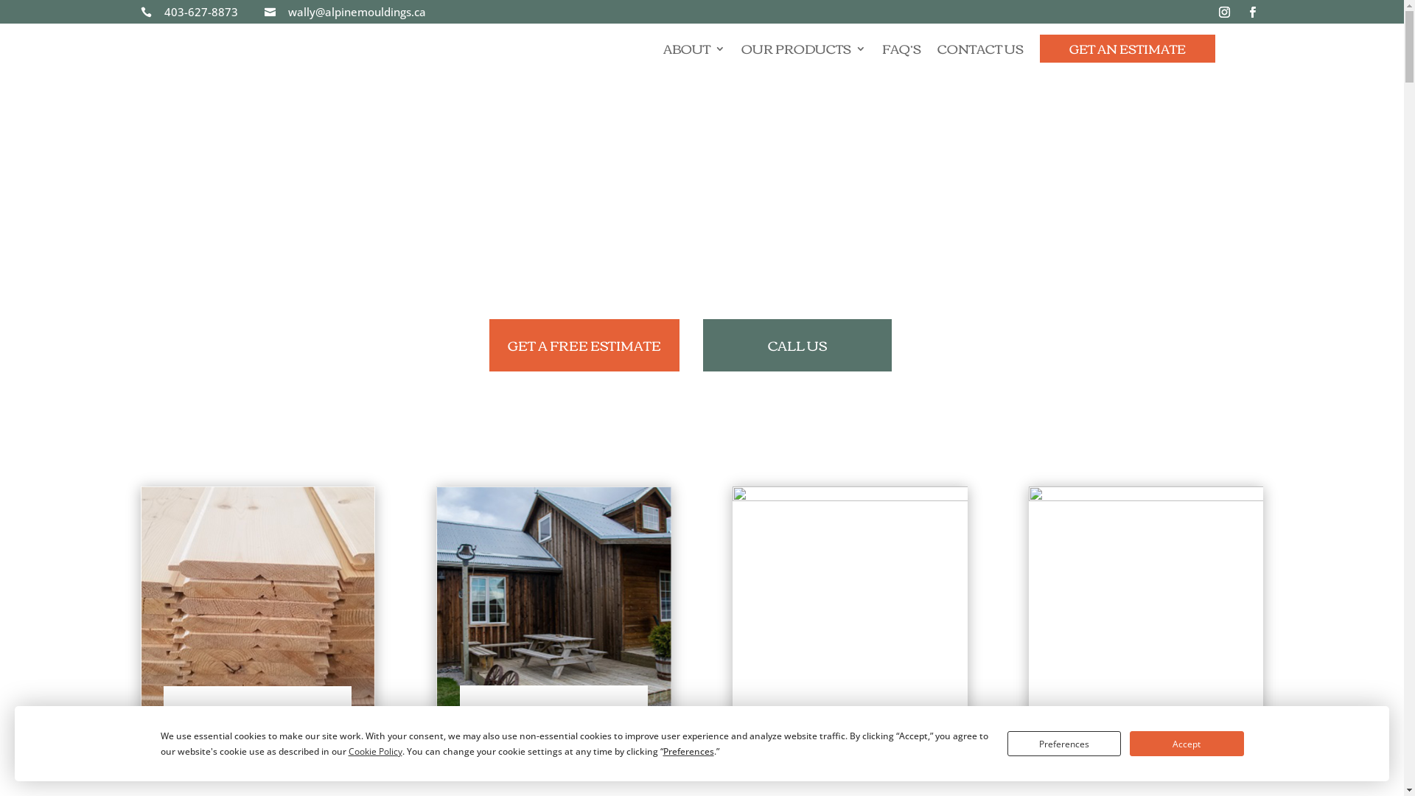 The image size is (1415, 796). What do you see at coordinates (1187, 744) in the screenshot?
I see `Accept` at bounding box center [1187, 744].